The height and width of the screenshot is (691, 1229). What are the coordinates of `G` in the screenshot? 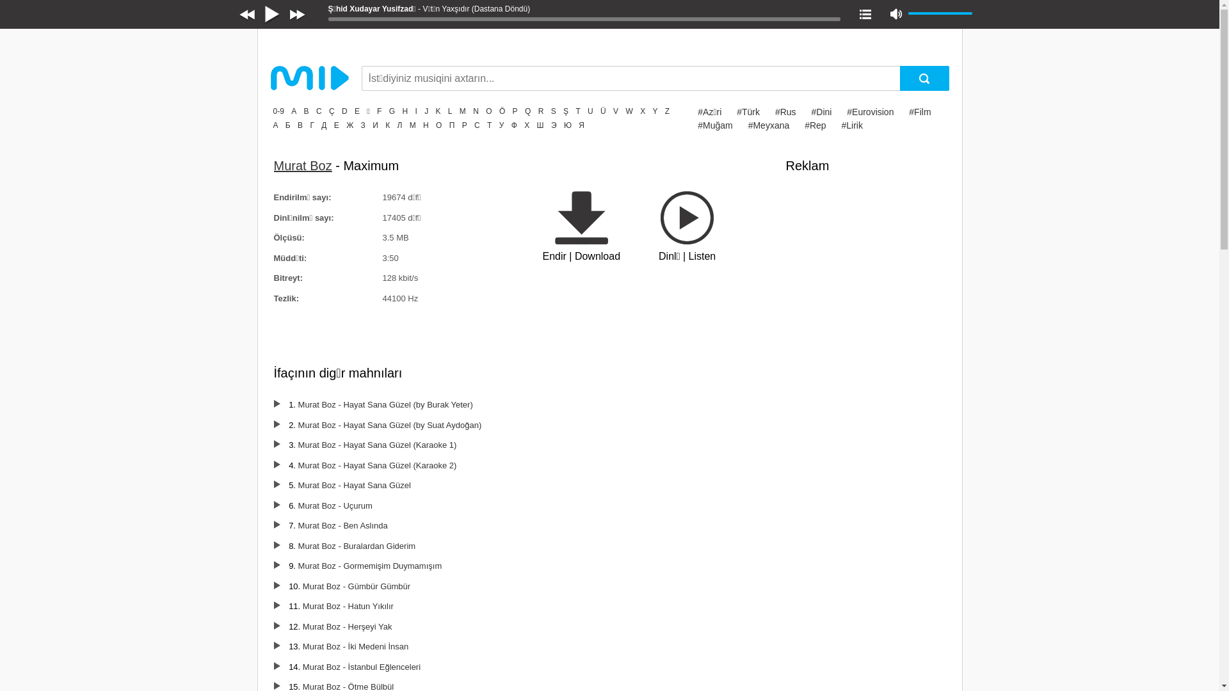 It's located at (392, 111).